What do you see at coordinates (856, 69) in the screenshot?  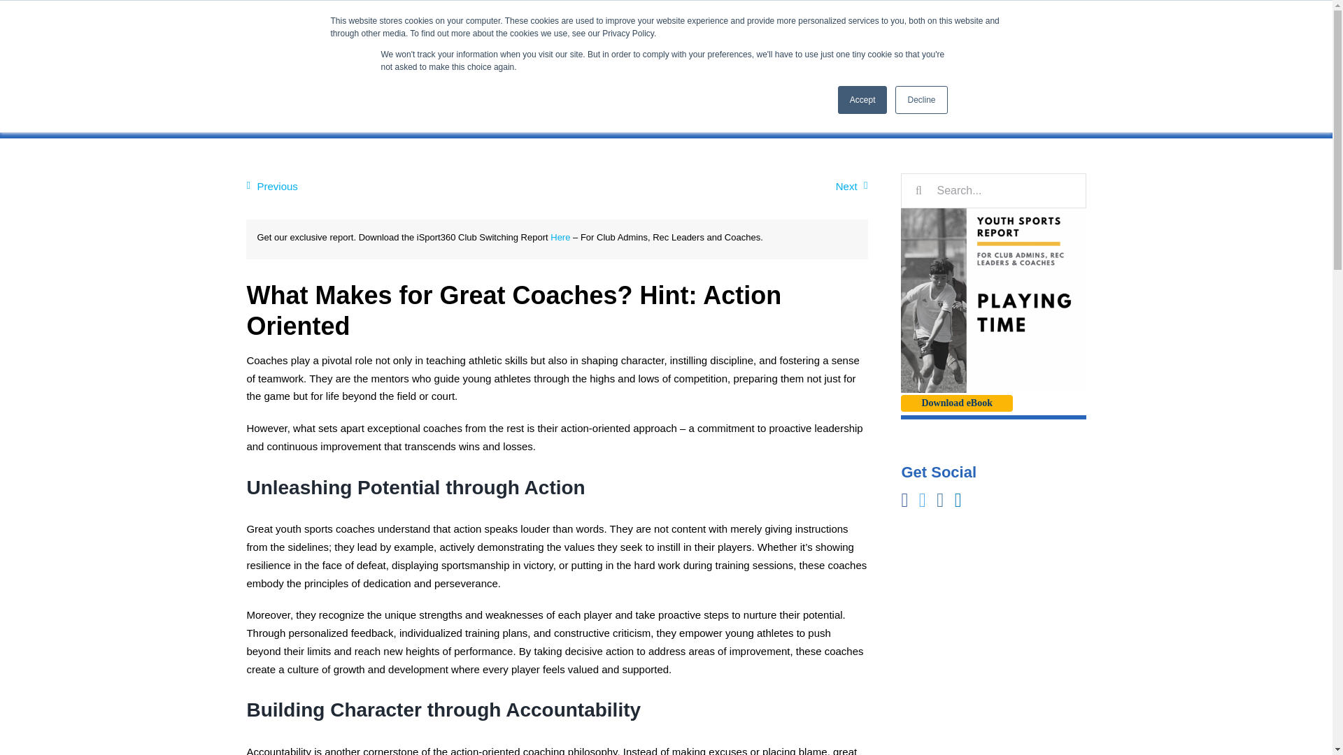 I see `WHO USES ISPORT360?` at bounding box center [856, 69].